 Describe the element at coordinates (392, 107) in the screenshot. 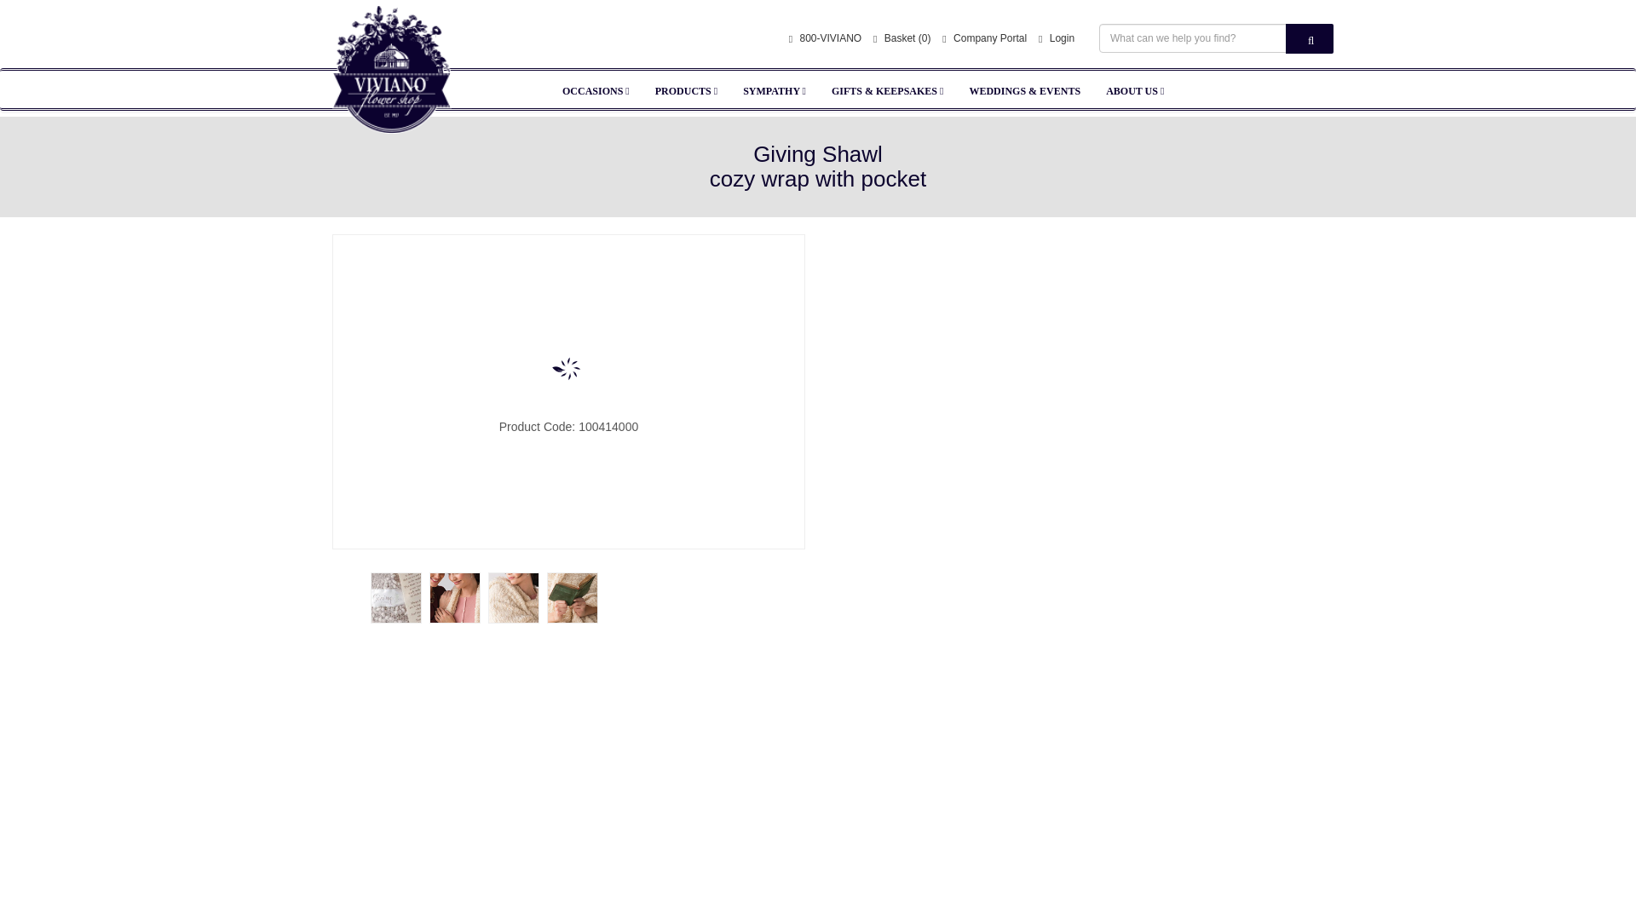

I see `Viviano Flower Shop - Home` at that location.